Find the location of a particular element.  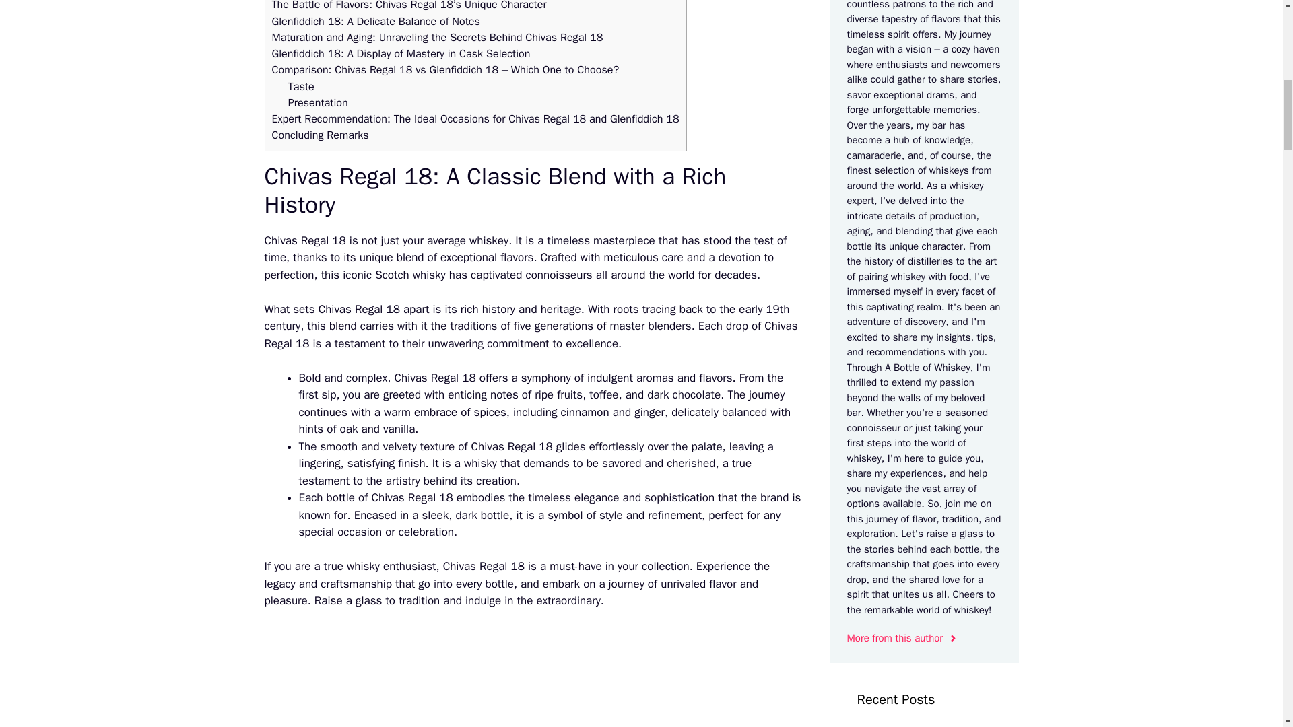

Scroll back to top is located at coordinates (1249, 639).